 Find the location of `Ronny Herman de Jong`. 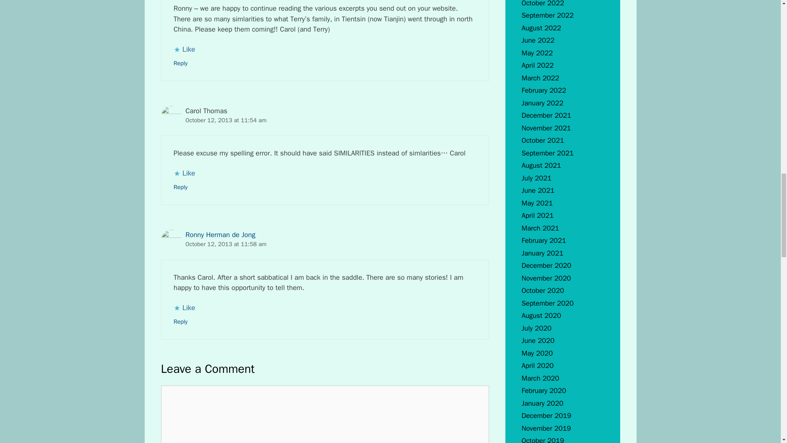

Ronny Herman de Jong is located at coordinates (220, 235).